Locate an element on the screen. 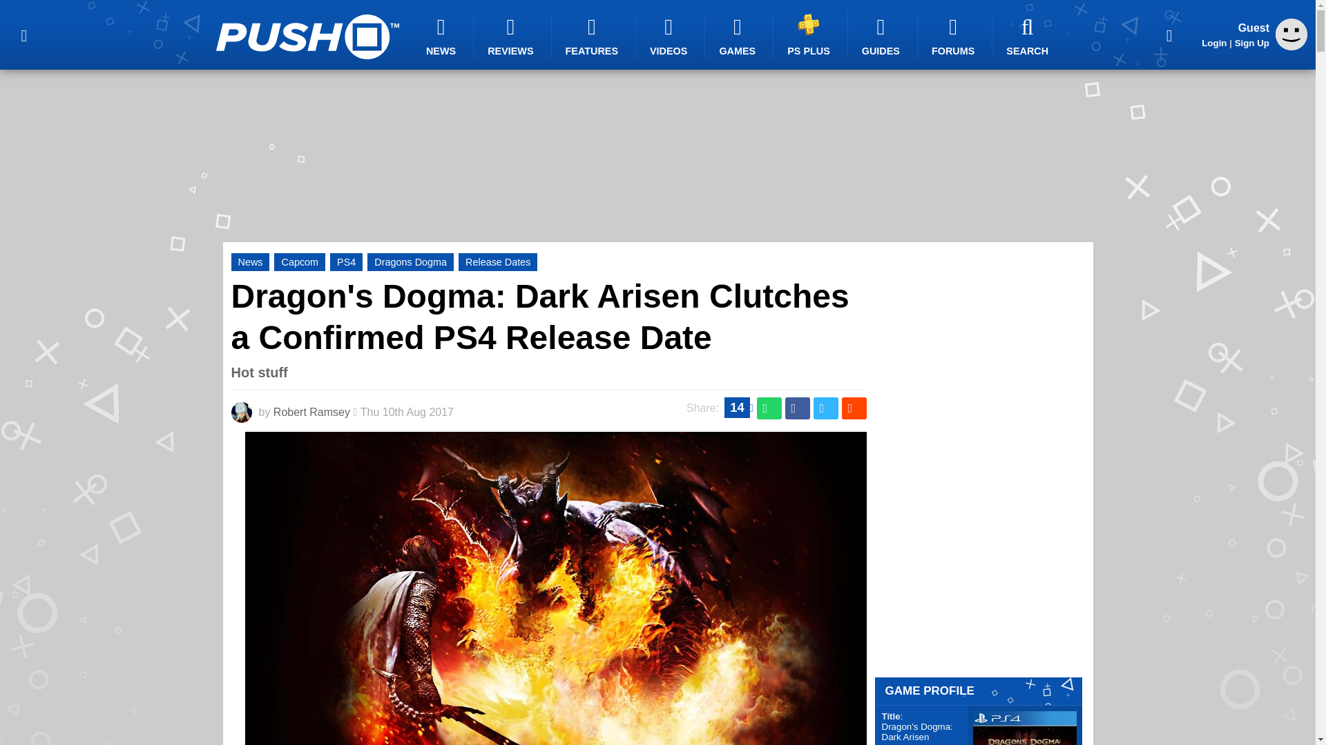  SEARCH is located at coordinates (1029, 36).